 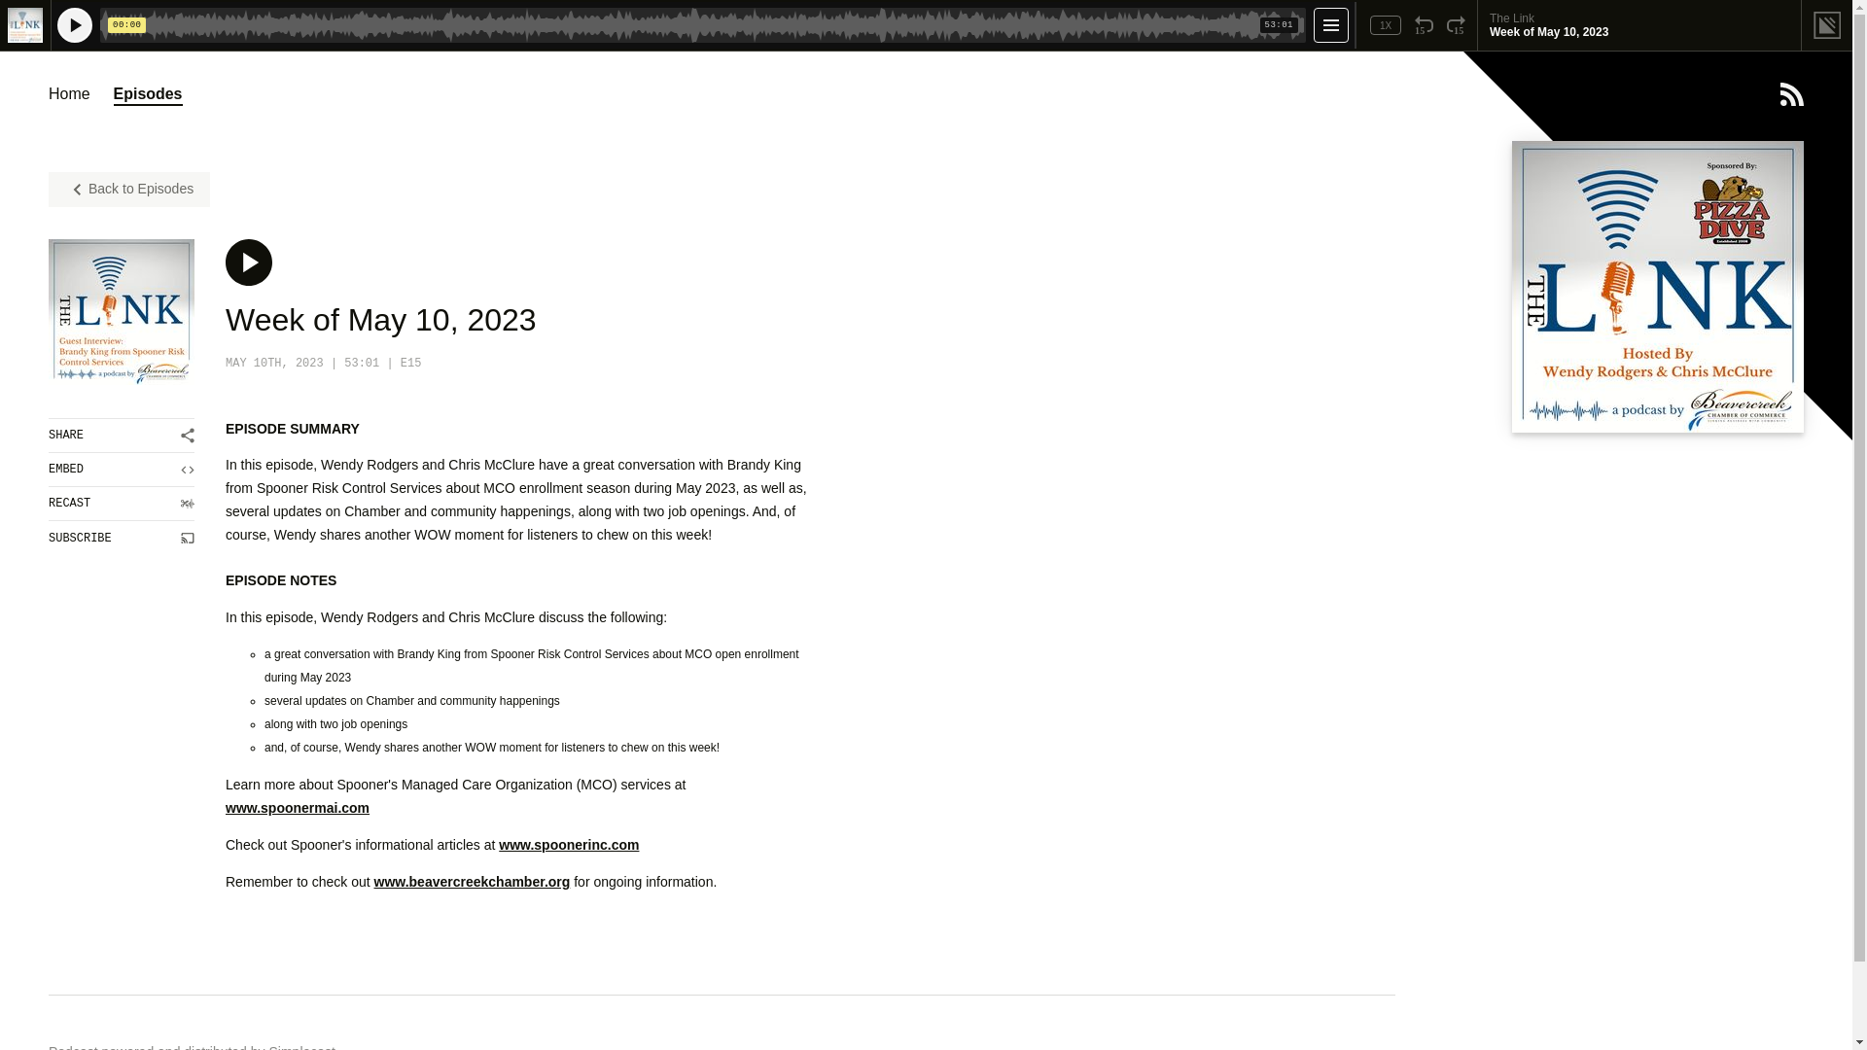 I want to click on Home, so click(x=68, y=94).